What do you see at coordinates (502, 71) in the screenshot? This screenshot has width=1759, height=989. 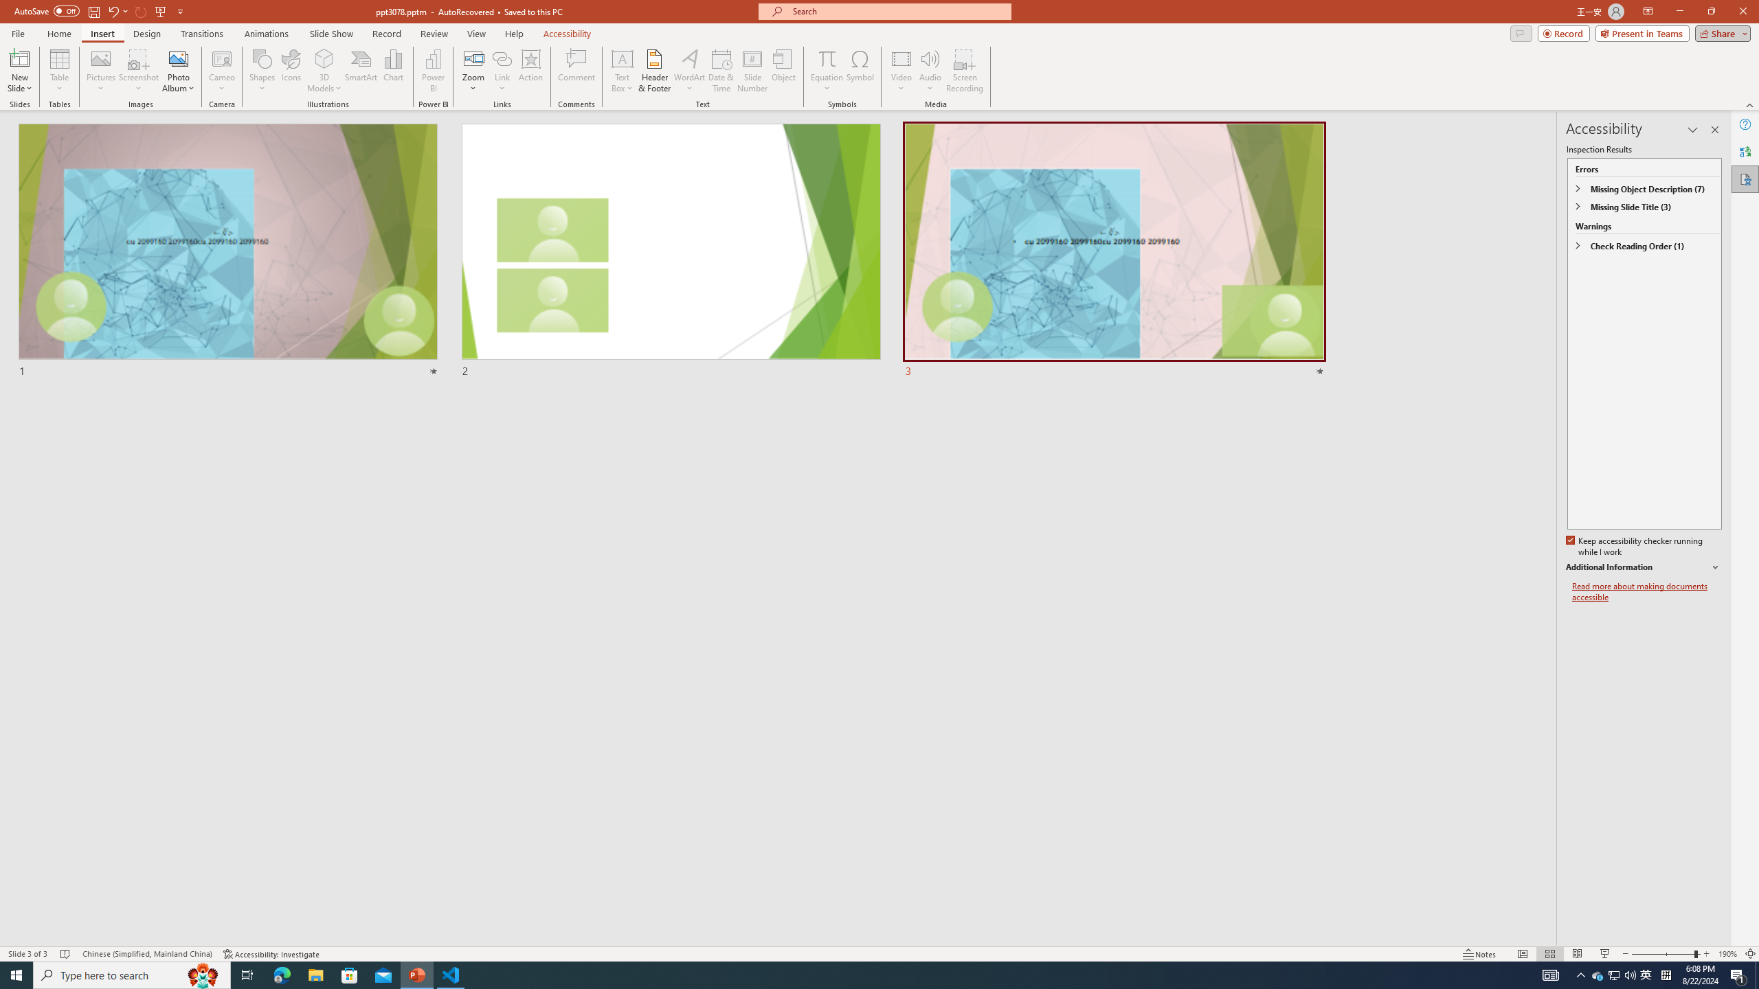 I see `Link` at bounding box center [502, 71].